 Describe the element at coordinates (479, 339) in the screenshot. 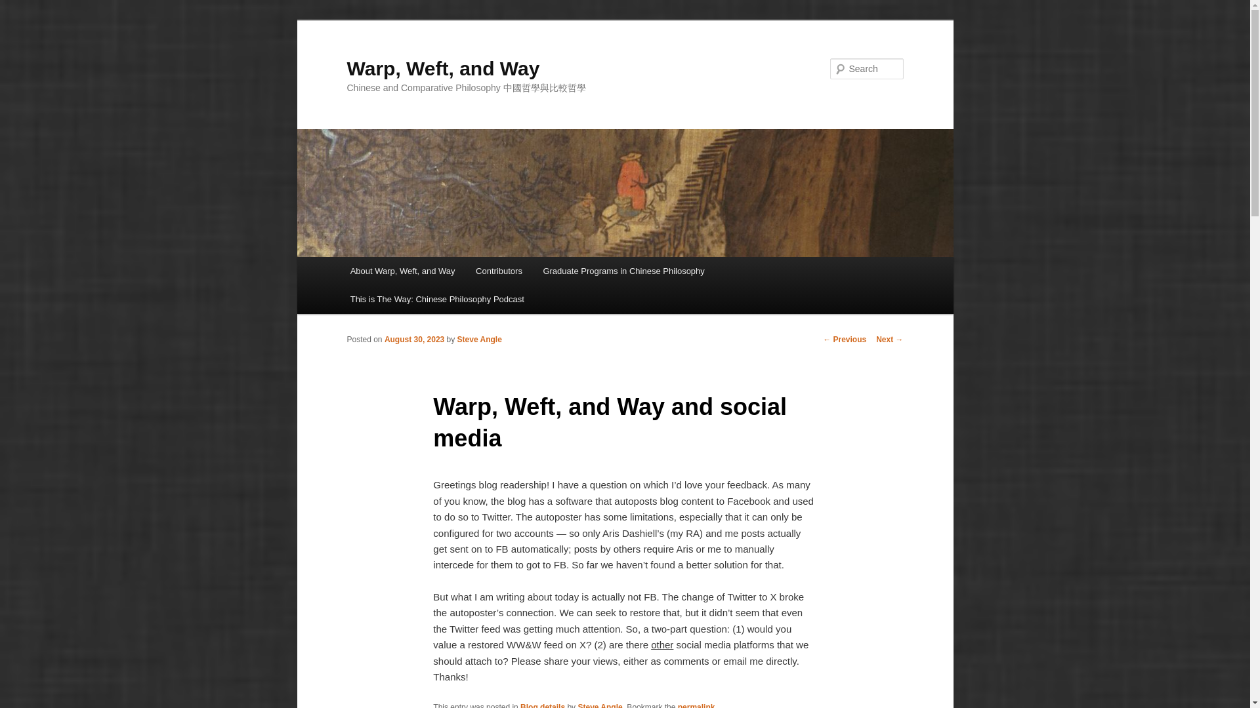

I see `Steve Angle` at that location.